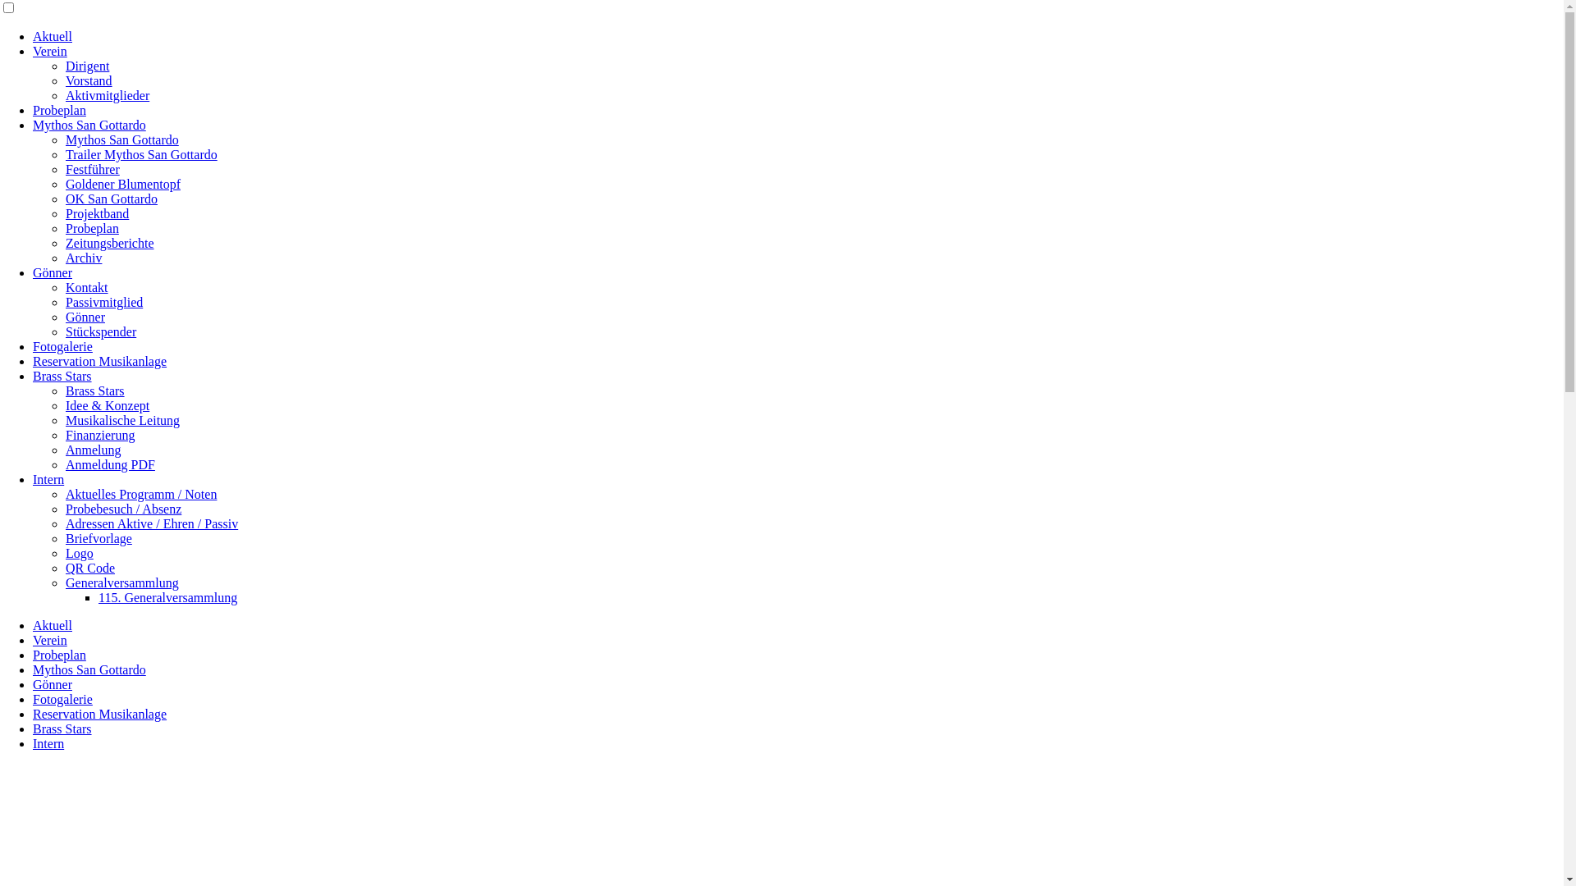 Image resolution: width=1576 pixels, height=886 pixels. I want to click on Aktuell, so click(53, 36).